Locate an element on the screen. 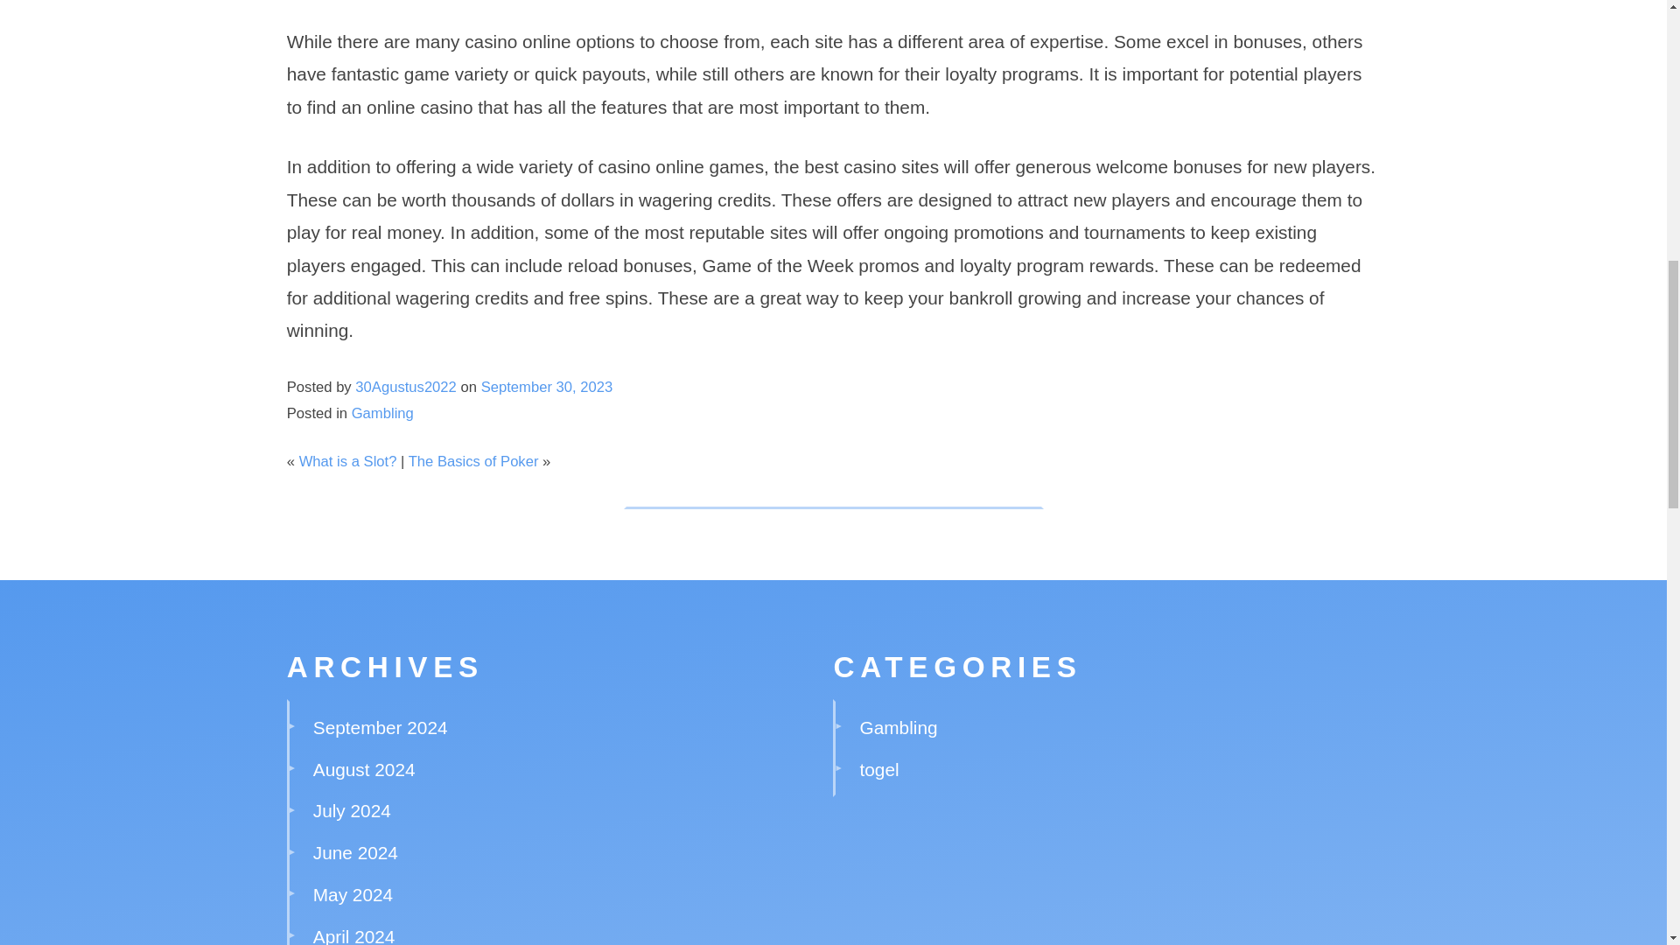 This screenshot has height=945, width=1680. May 2024 is located at coordinates (353, 894).